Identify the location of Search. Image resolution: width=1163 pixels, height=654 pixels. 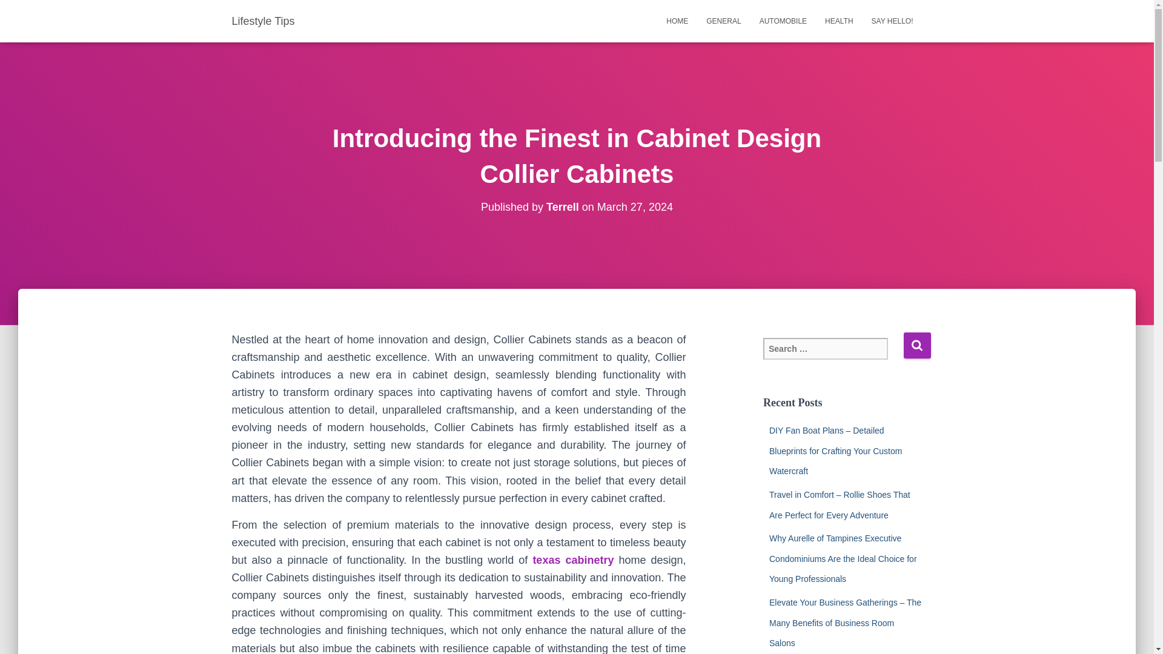
(917, 345).